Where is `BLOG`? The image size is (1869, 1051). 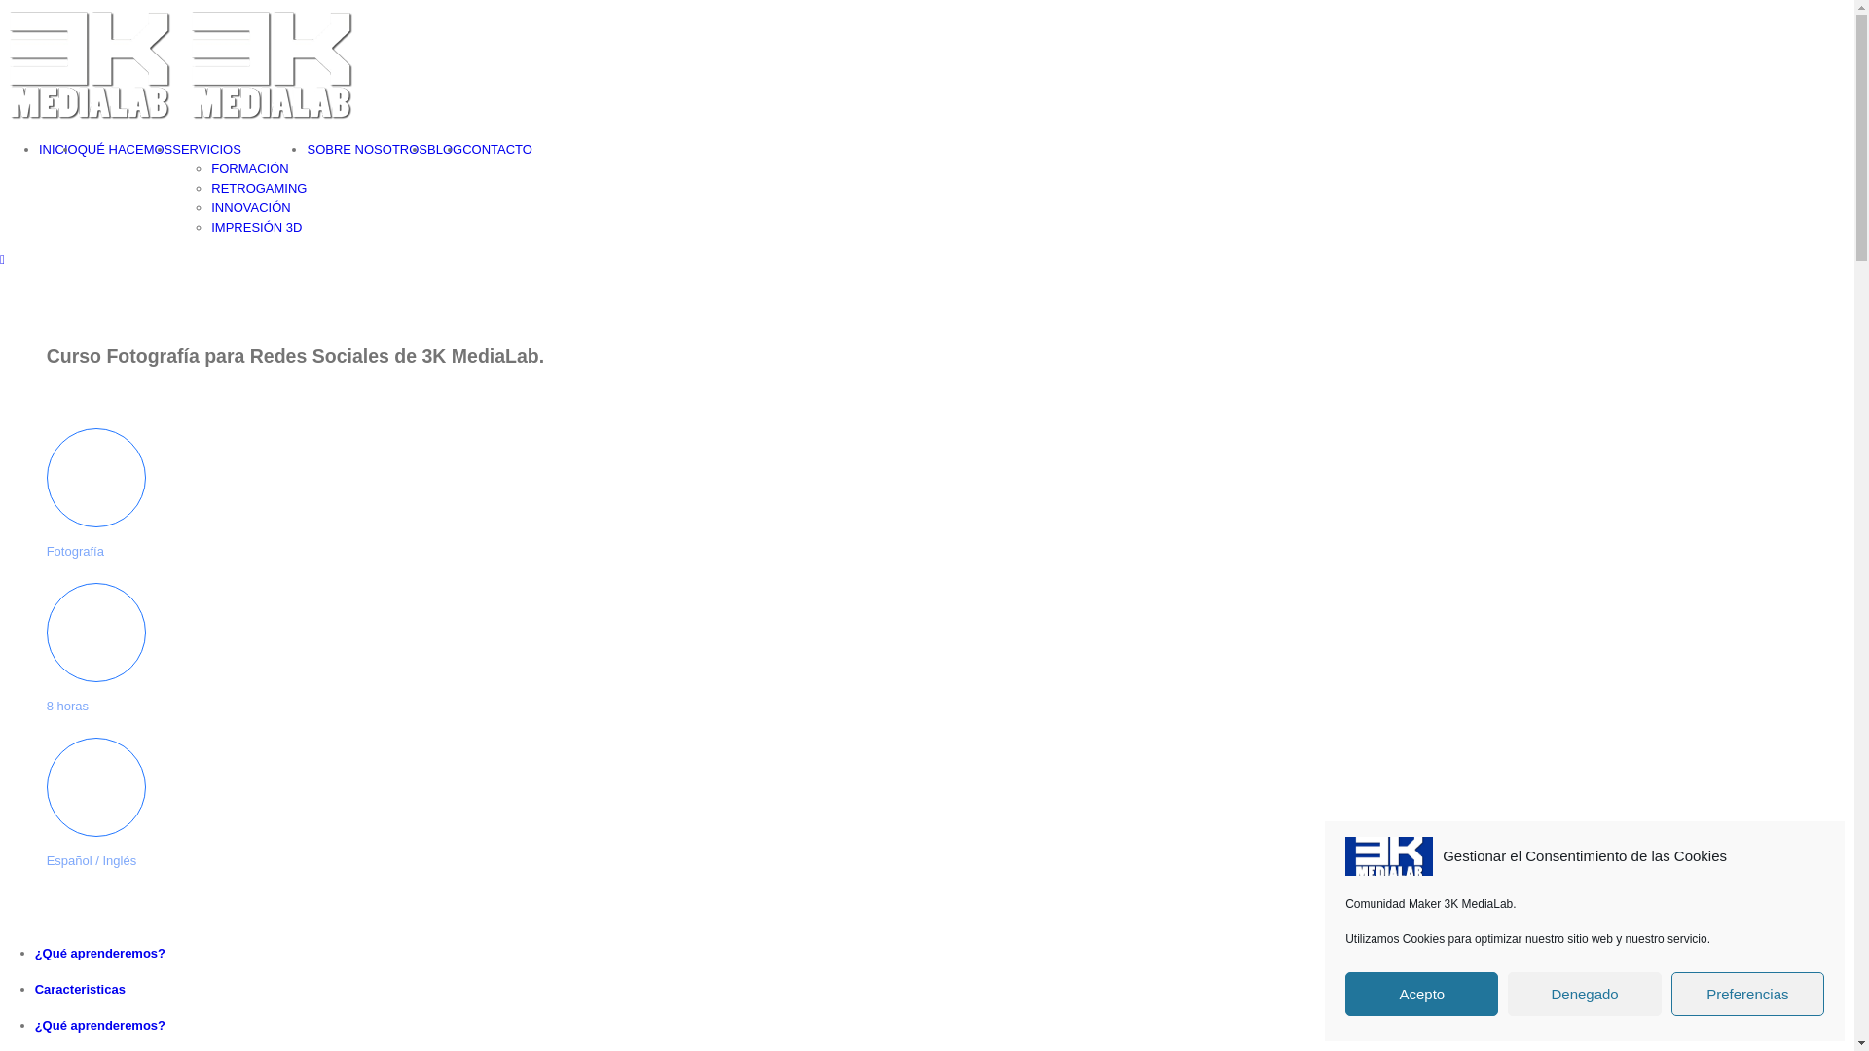 BLOG is located at coordinates (445, 150).